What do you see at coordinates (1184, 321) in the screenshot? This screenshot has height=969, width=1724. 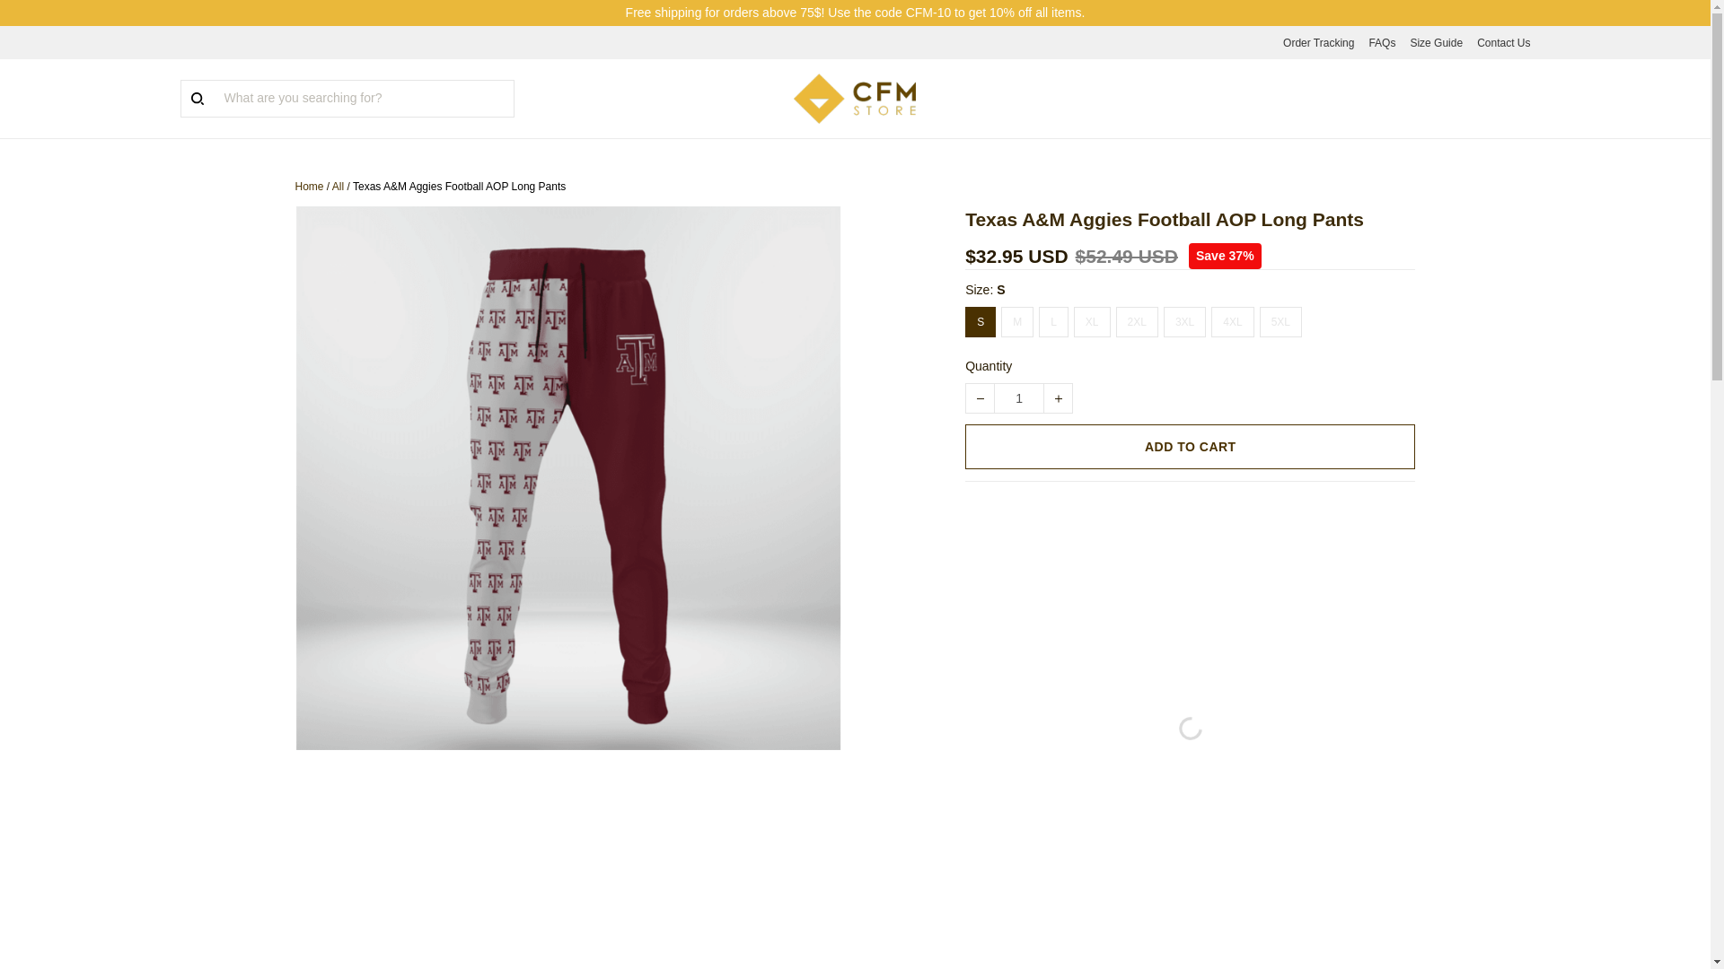 I see `3XL` at bounding box center [1184, 321].